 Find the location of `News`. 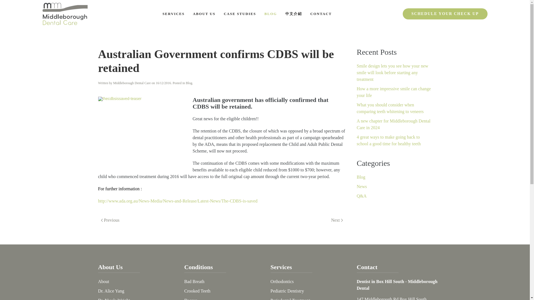

News is located at coordinates (362, 187).